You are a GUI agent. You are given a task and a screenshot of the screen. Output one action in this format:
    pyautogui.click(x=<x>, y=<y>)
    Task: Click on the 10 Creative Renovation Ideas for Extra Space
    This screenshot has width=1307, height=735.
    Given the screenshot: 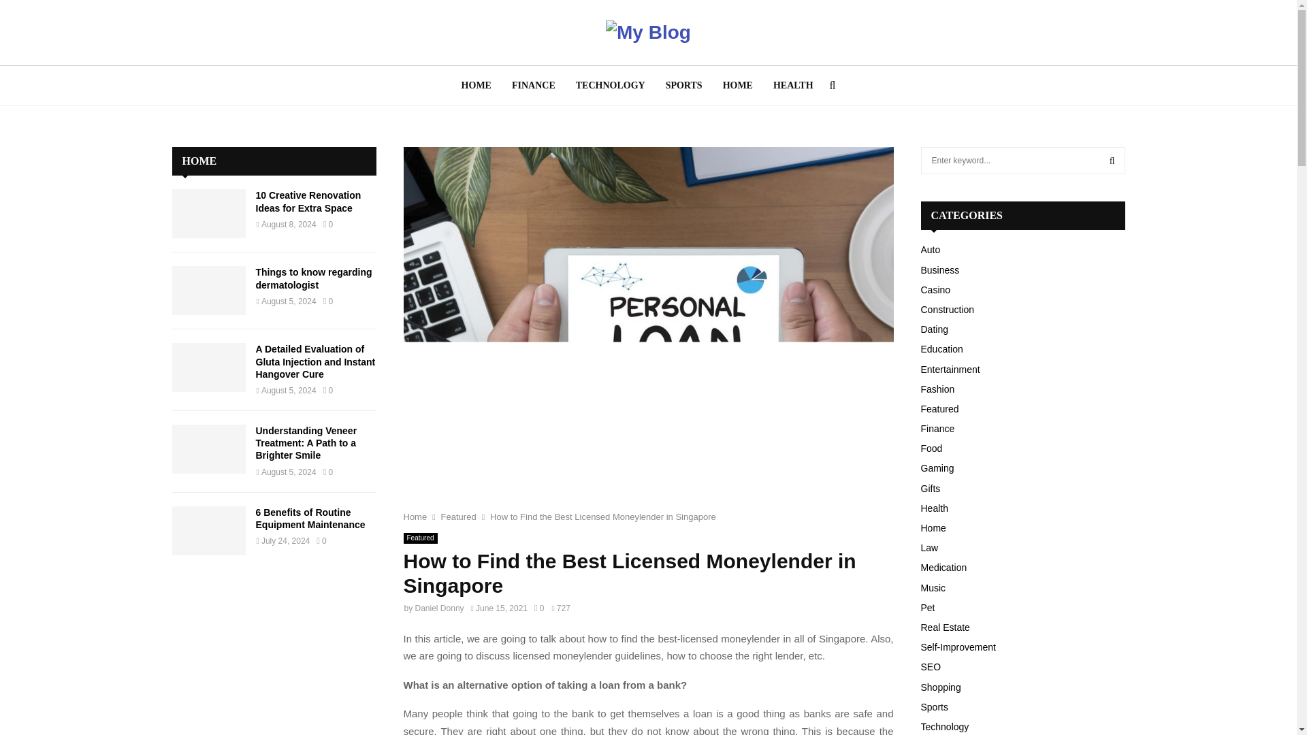 What is the action you would take?
    pyautogui.click(x=208, y=213)
    